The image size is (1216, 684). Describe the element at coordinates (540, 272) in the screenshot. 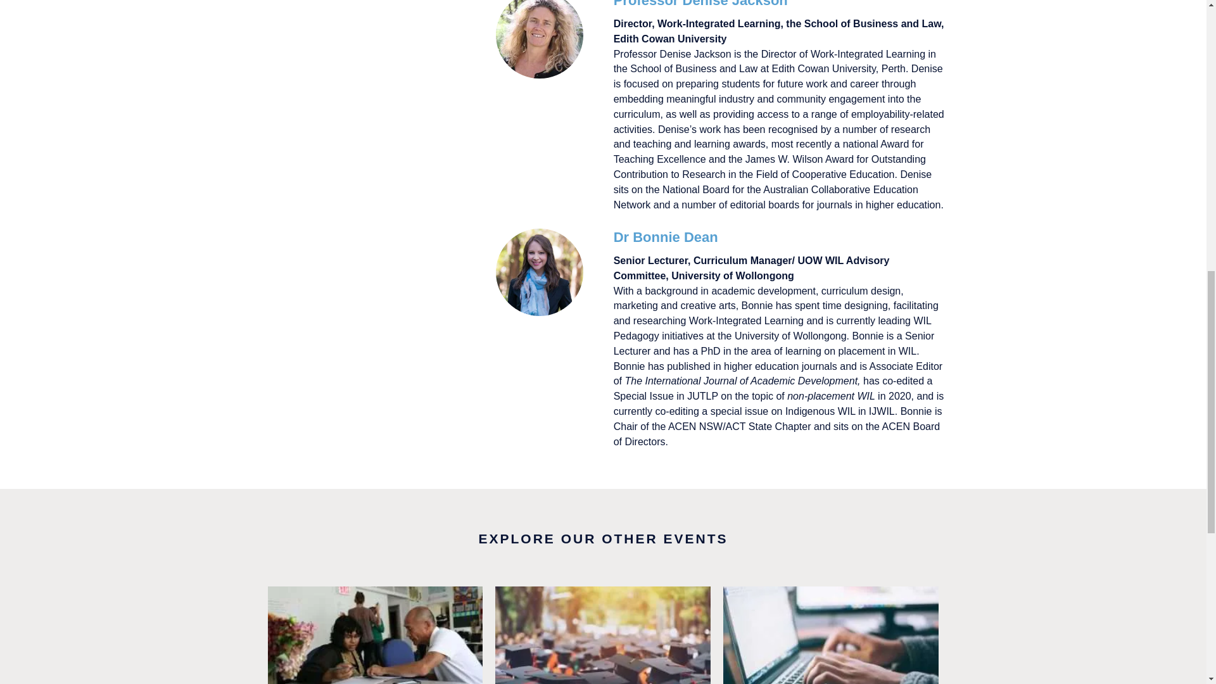

I see `Bonnie-Dean-sq` at that location.